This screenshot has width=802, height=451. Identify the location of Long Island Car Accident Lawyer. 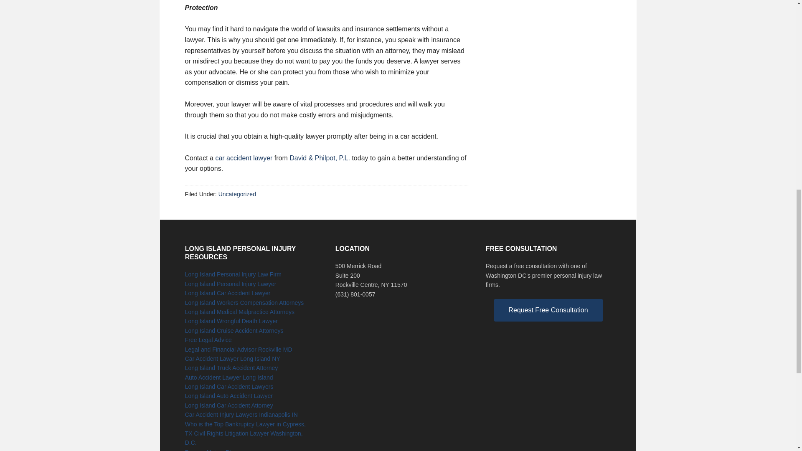
(228, 293).